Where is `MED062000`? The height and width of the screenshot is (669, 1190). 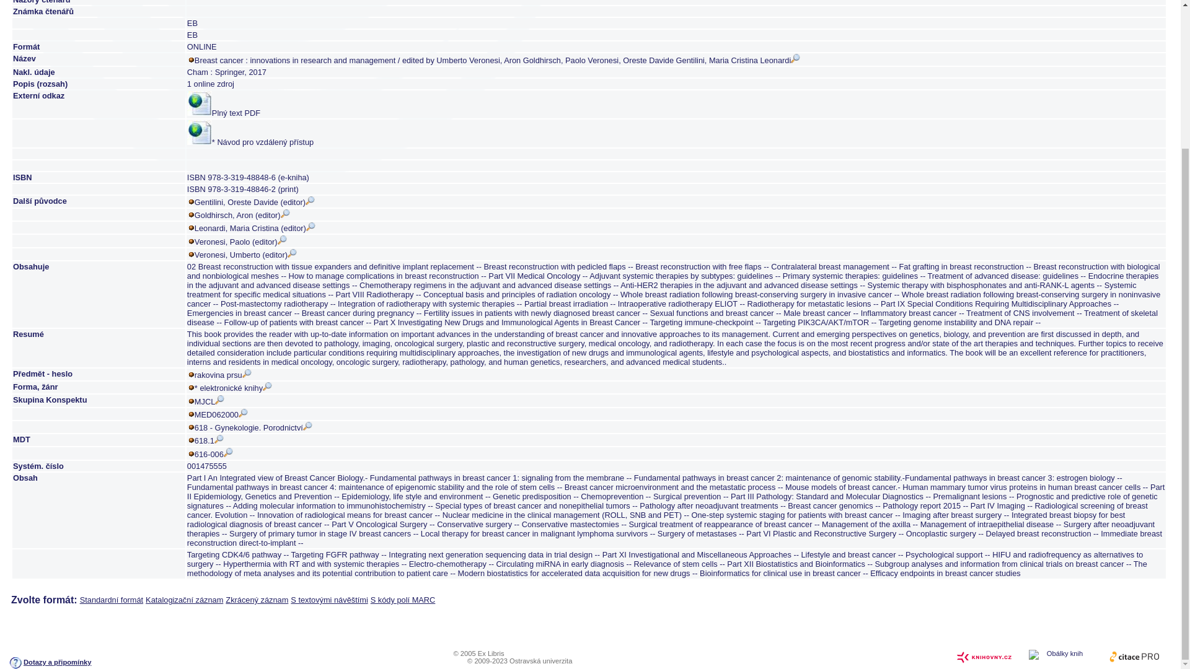 MED062000 is located at coordinates (221, 415).